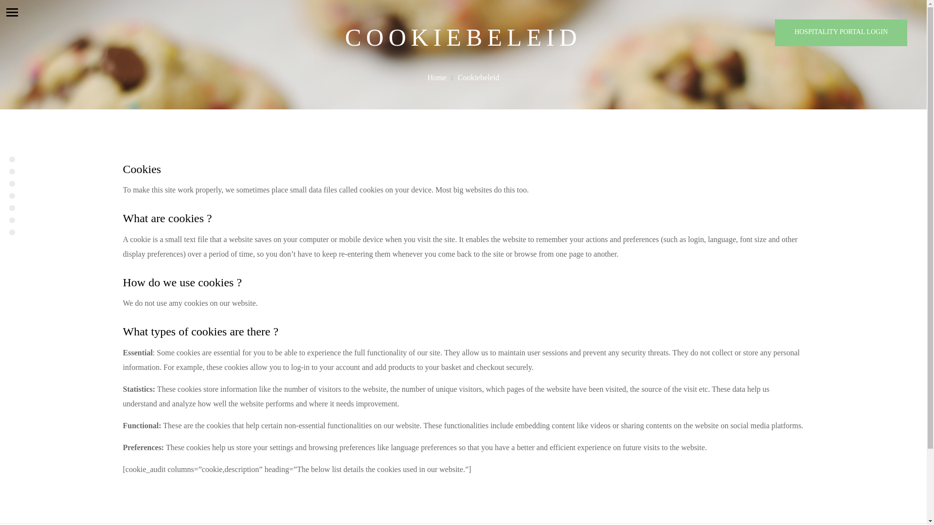 The width and height of the screenshot is (934, 525). Describe the element at coordinates (841, 33) in the screenshot. I see `HOSPITALITY PORTAL LOGIN` at that location.